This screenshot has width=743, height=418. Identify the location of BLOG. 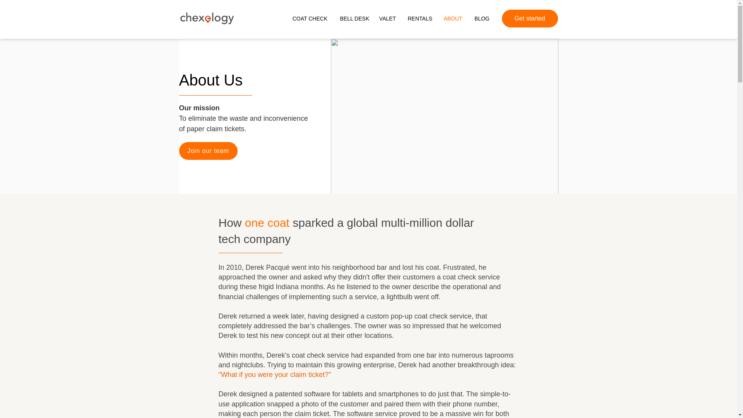
(481, 19).